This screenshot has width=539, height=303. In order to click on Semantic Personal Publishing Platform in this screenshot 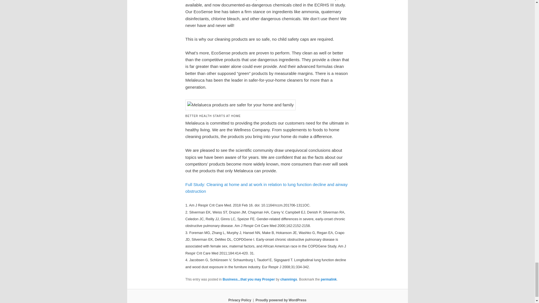, I will do `click(281, 300)`.